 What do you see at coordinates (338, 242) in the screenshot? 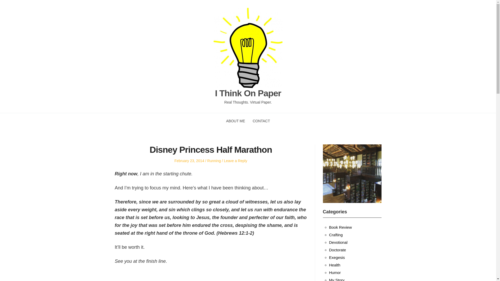
I see `Devotional` at bounding box center [338, 242].